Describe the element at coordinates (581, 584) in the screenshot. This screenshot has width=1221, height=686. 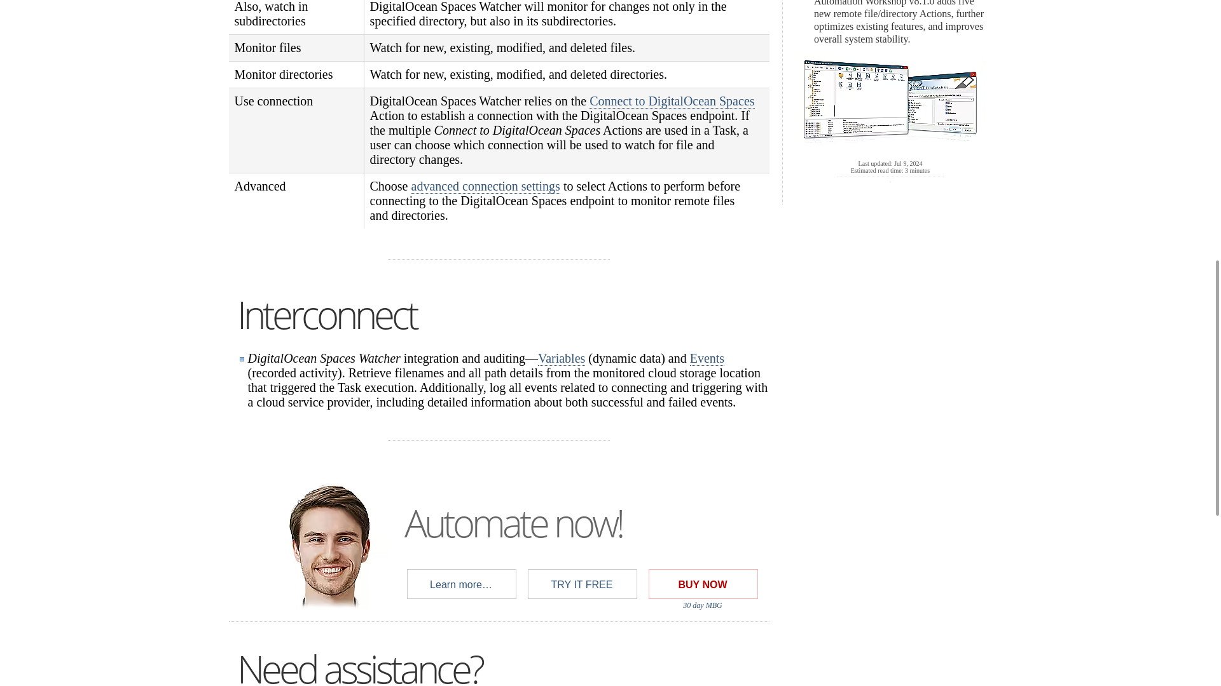
I see `TRY IT FREE` at that location.